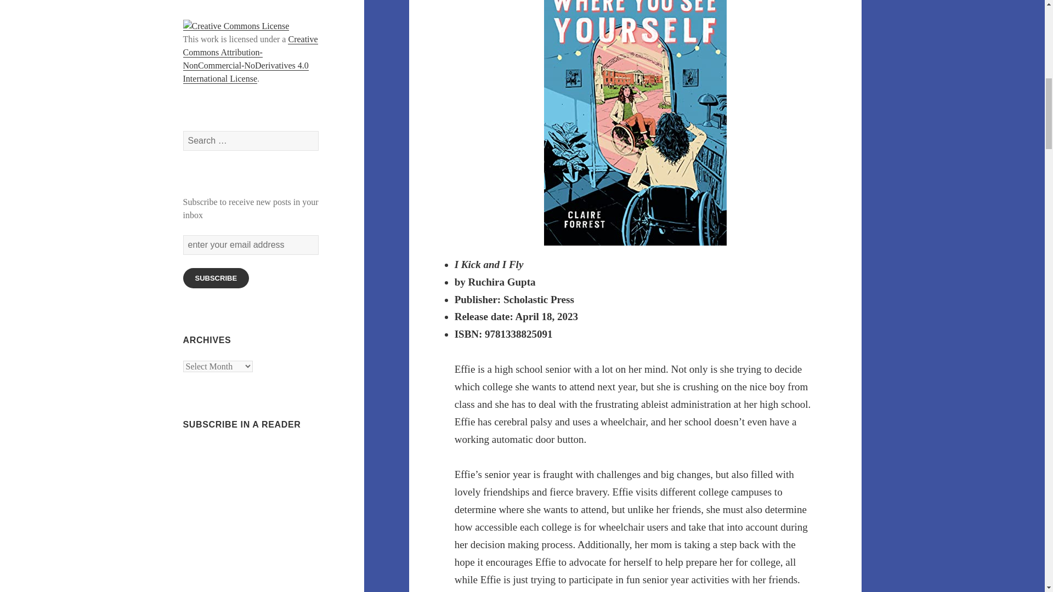 This screenshot has width=1053, height=592. I want to click on SUBSCRIBE, so click(216, 278).